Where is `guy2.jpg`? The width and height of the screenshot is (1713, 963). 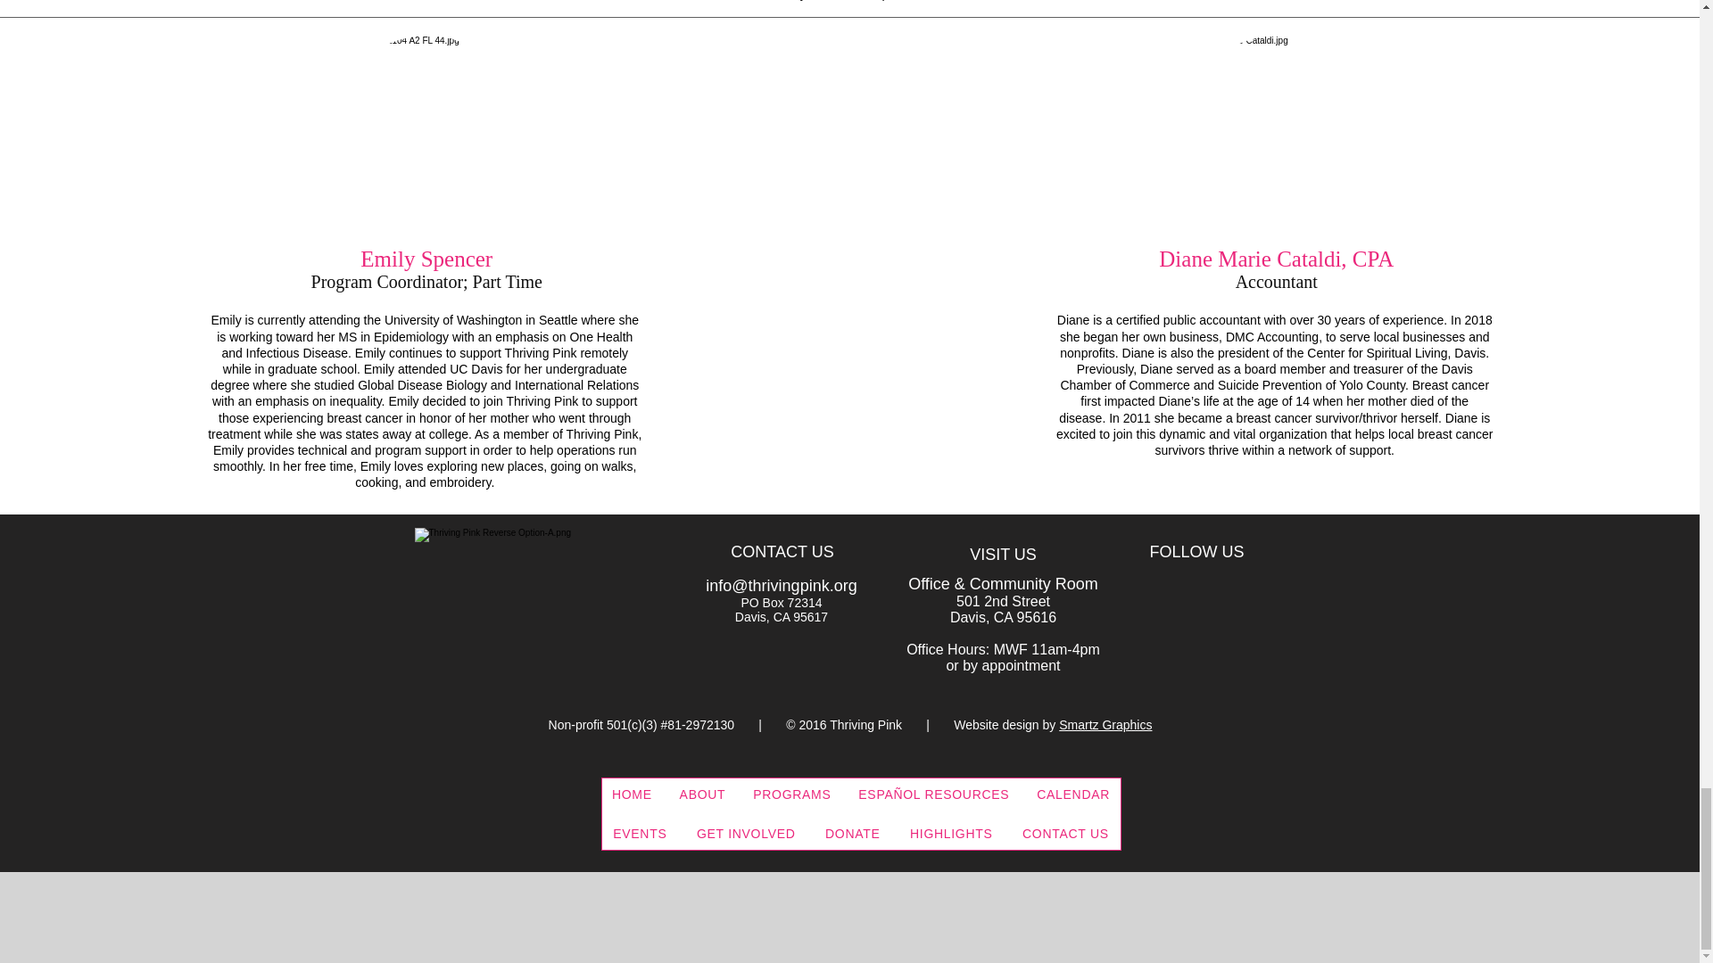
guy2.jpg is located at coordinates (1278, 132).